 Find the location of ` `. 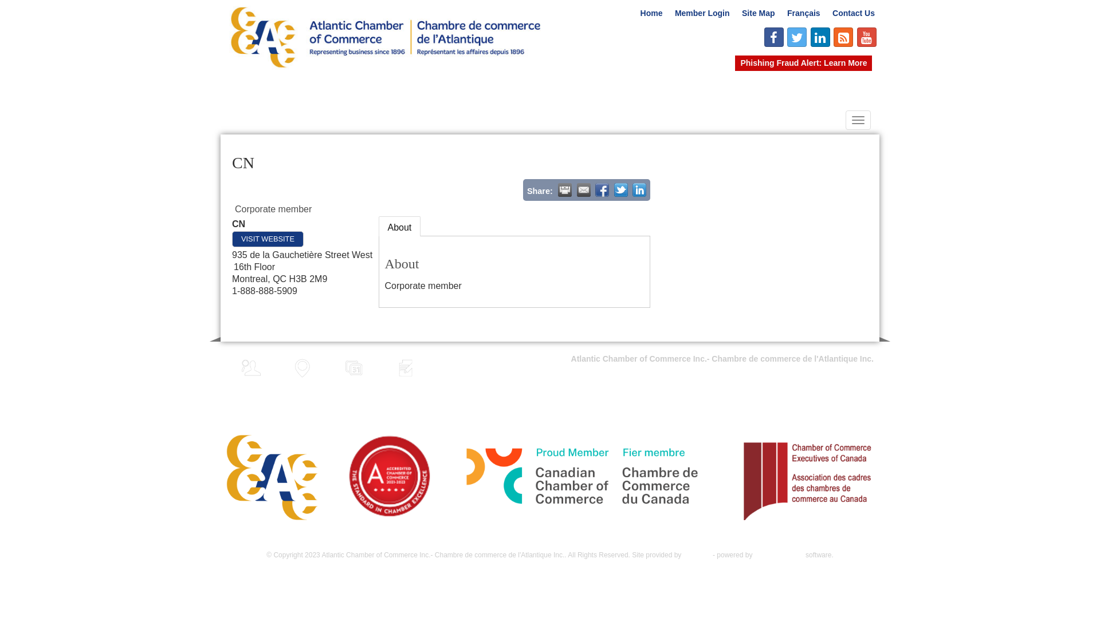

  is located at coordinates (584, 190).